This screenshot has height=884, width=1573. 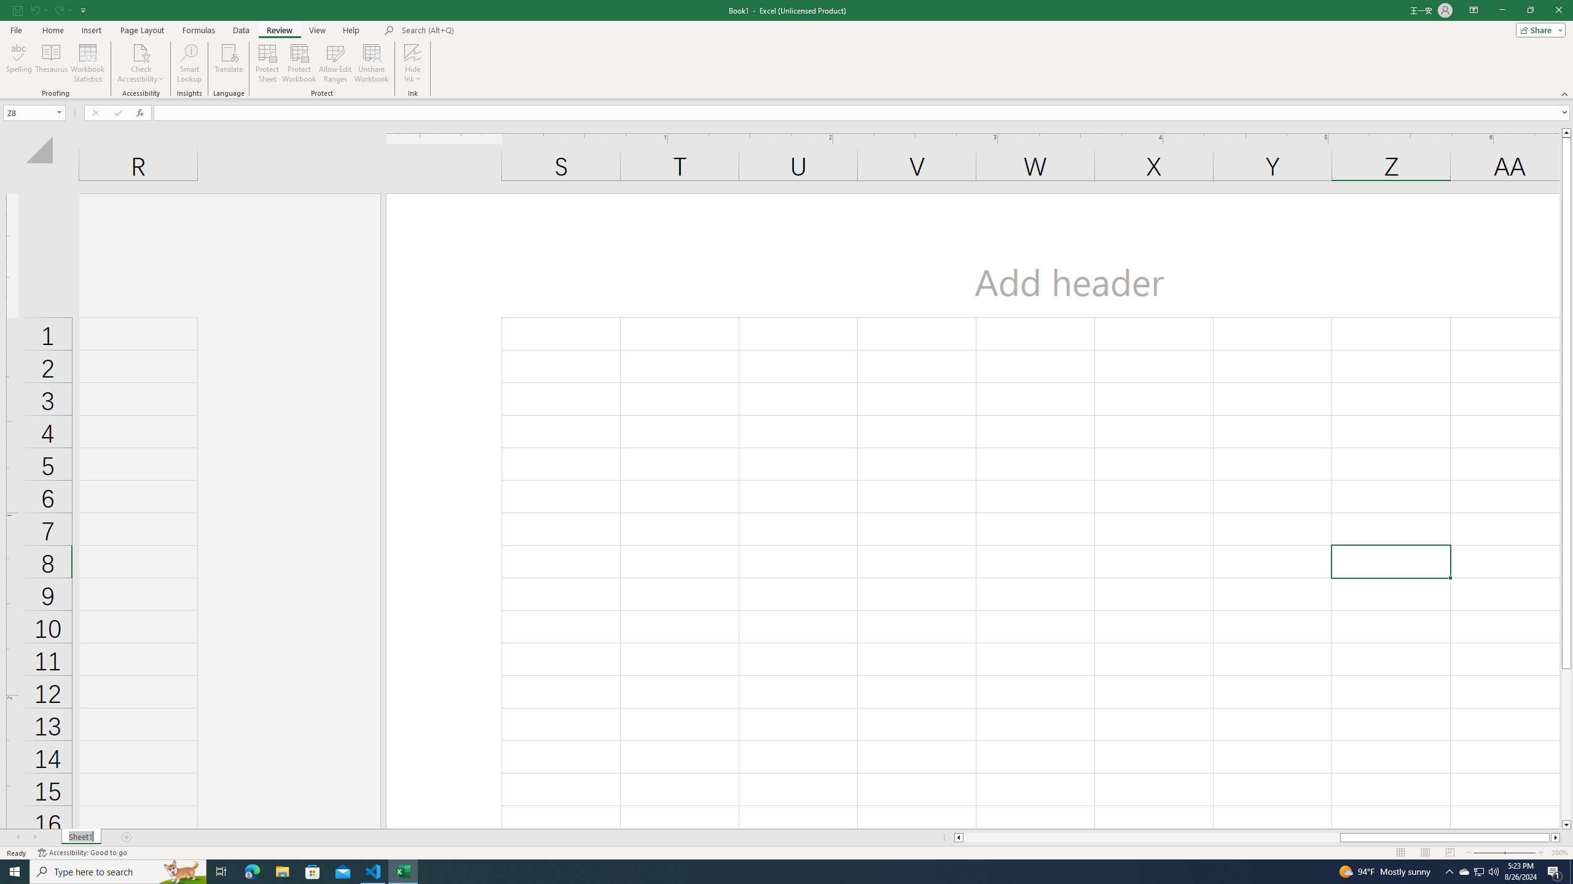 What do you see at coordinates (18, 63) in the screenshot?
I see `Spelling...` at bounding box center [18, 63].